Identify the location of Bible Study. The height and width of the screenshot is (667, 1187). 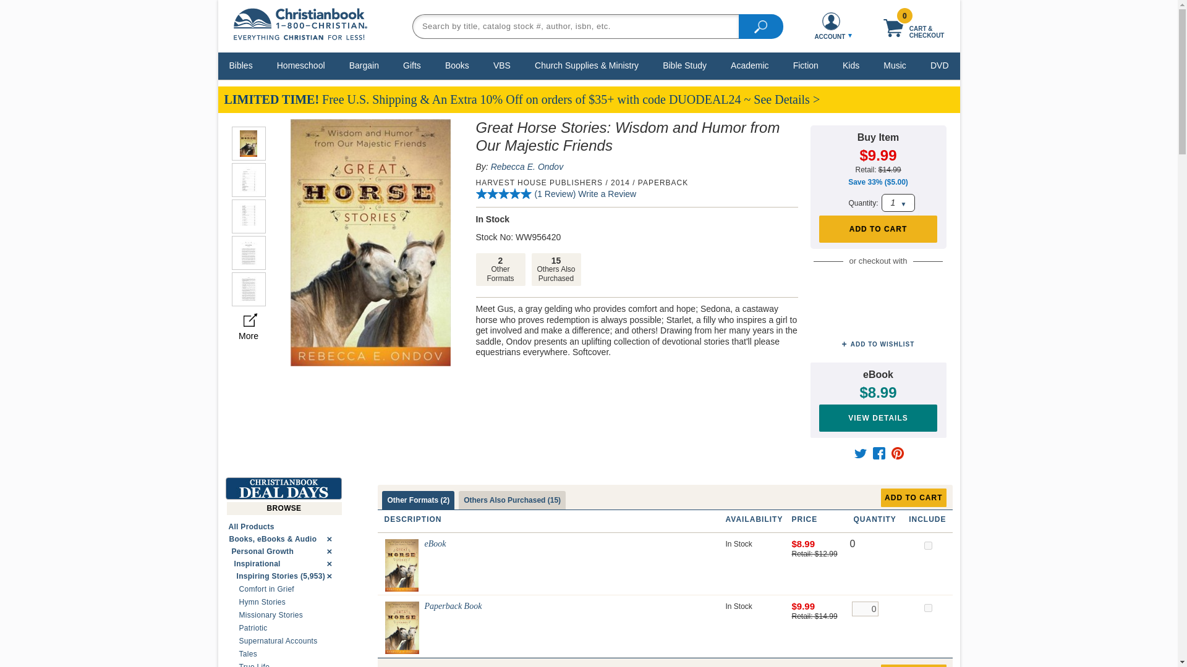
(556, 269).